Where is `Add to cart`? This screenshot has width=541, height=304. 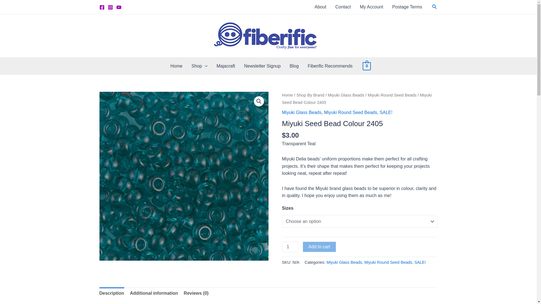
Add to cart is located at coordinates (320, 247).